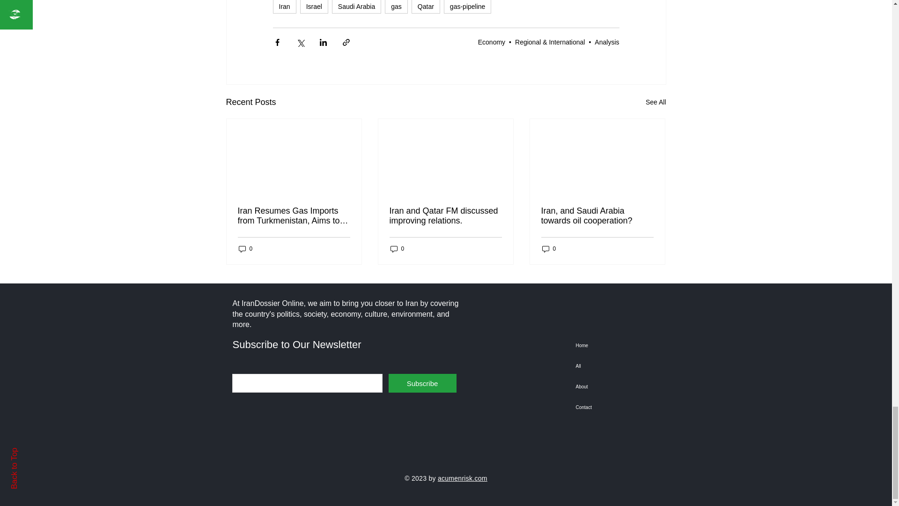 This screenshot has height=506, width=899. I want to click on Iran and Qatar FM discussed improving relations., so click(445, 216).